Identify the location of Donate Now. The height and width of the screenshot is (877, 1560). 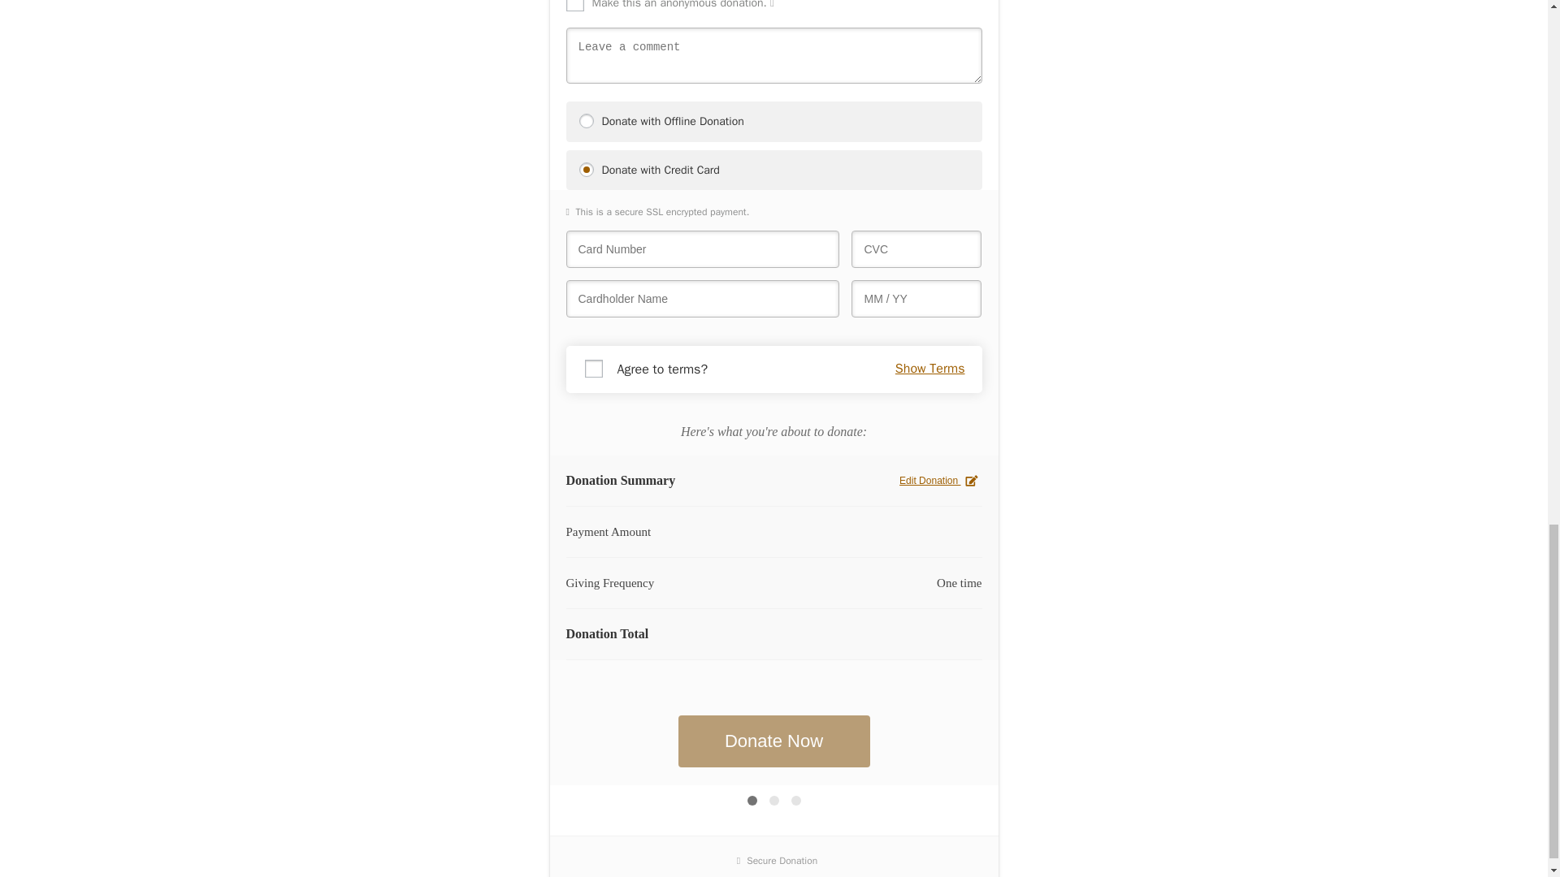
(773, 741).